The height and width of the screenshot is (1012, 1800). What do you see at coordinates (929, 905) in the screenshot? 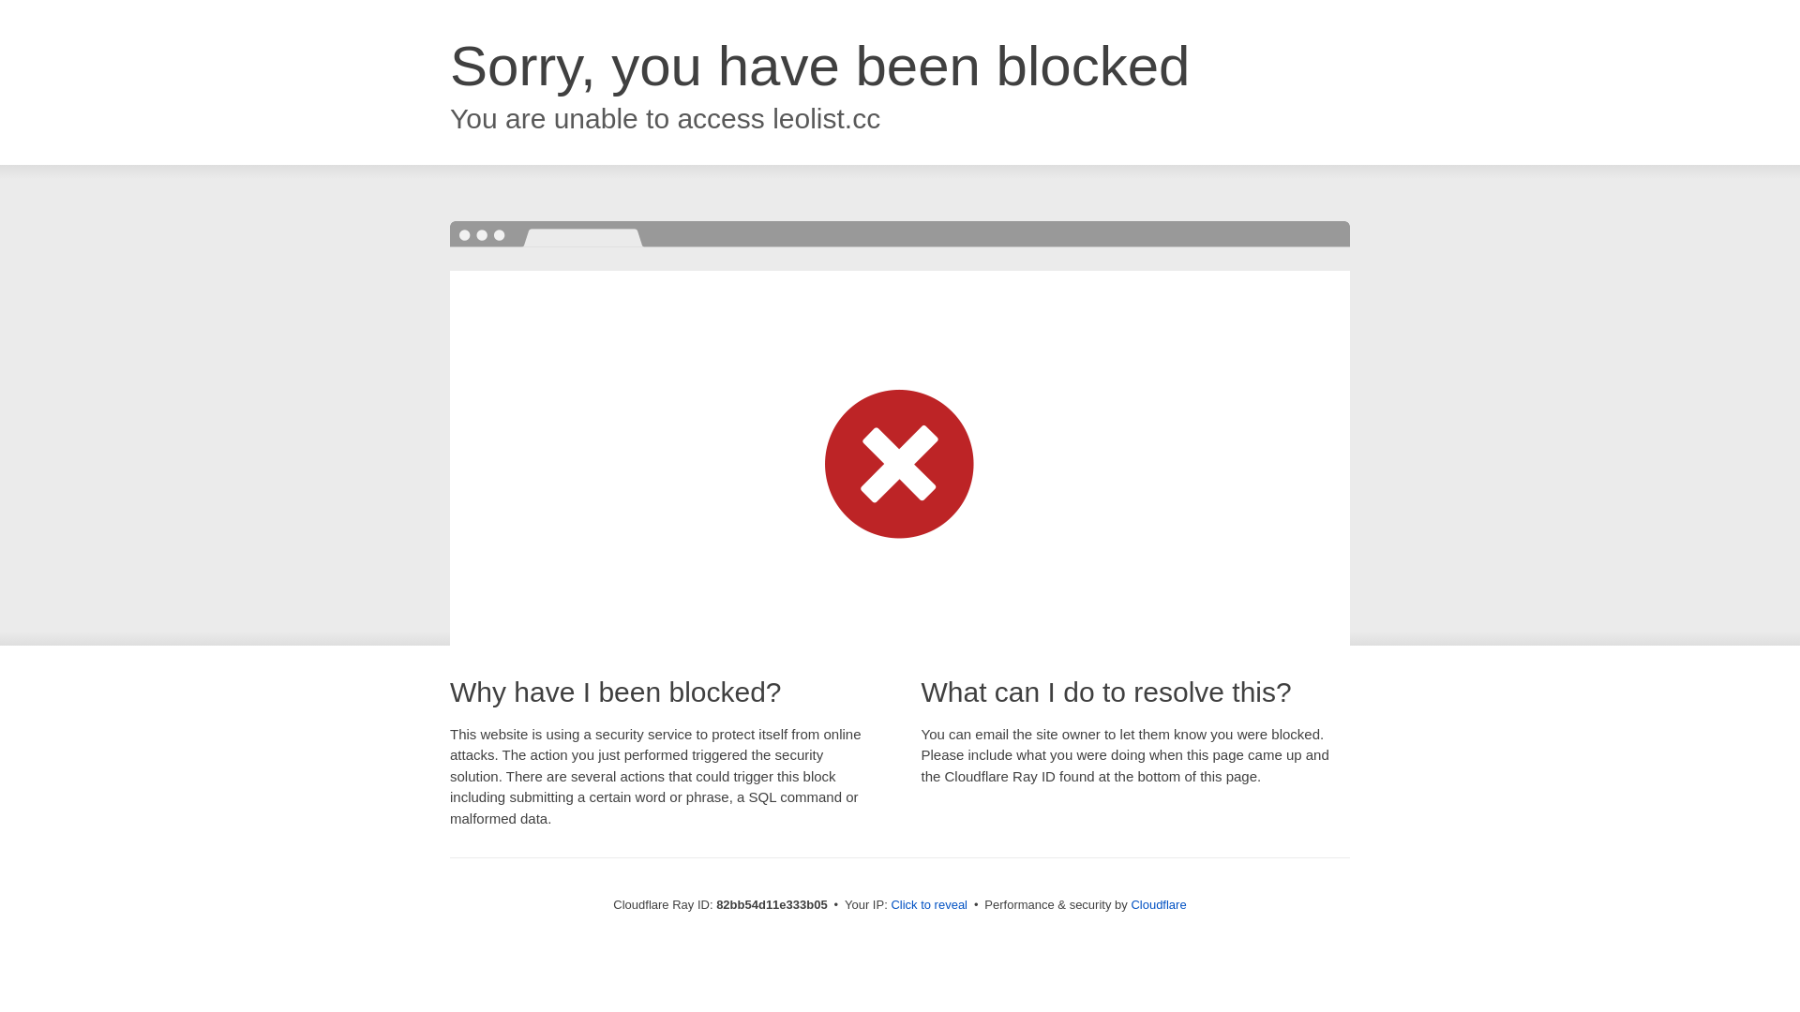
I see `Click to reveal` at bounding box center [929, 905].